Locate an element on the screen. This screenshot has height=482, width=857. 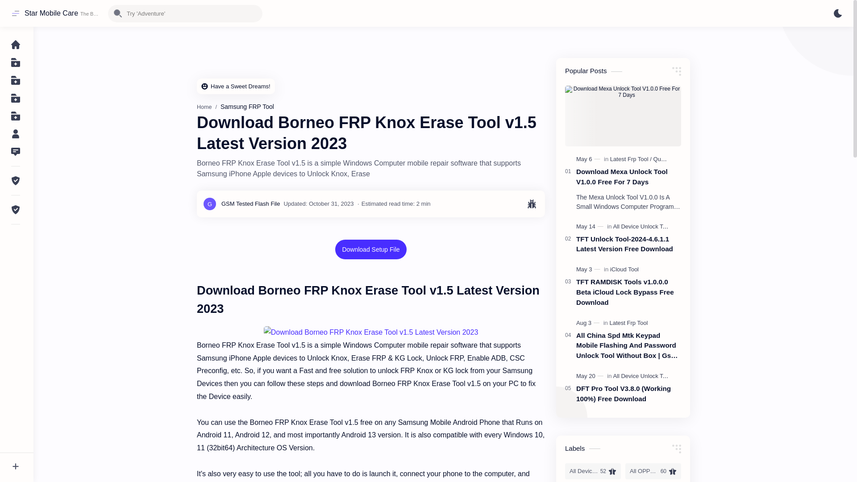
Samsung FRP Tool is located at coordinates (247, 107).